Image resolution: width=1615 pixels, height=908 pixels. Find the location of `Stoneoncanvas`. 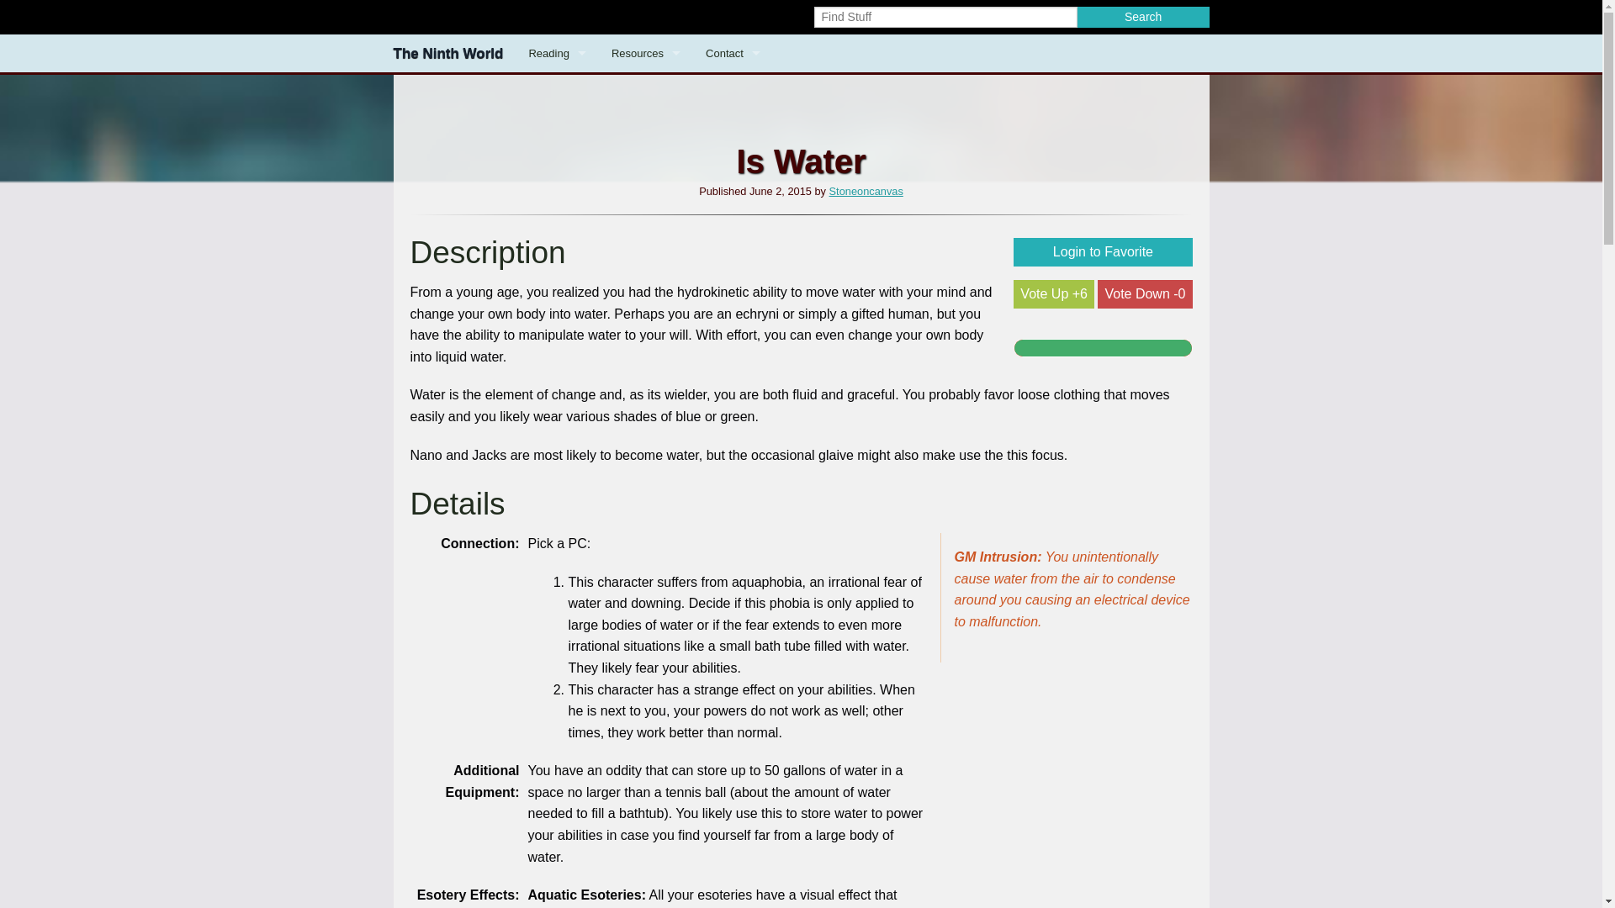

Stoneoncanvas is located at coordinates (866, 192).